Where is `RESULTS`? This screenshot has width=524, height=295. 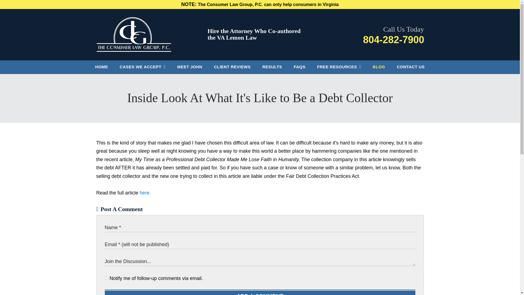 RESULTS is located at coordinates (272, 67).